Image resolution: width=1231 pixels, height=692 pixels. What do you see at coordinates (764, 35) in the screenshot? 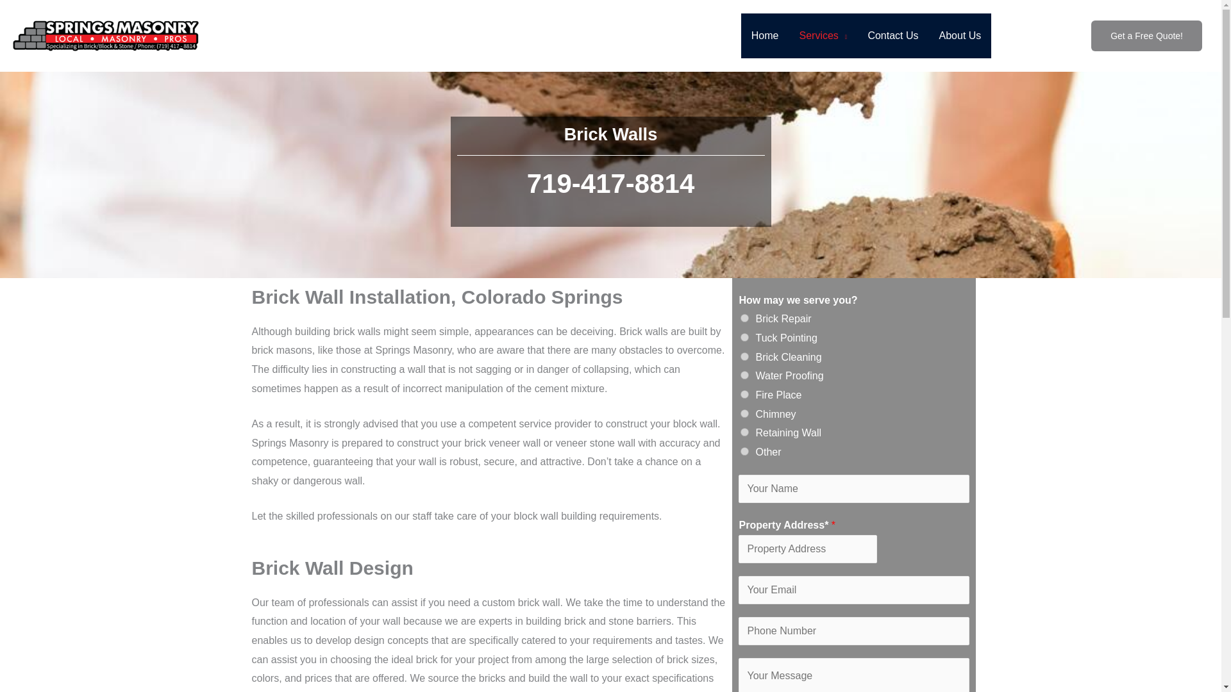
I see `Home` at bounding box center [764, 35].